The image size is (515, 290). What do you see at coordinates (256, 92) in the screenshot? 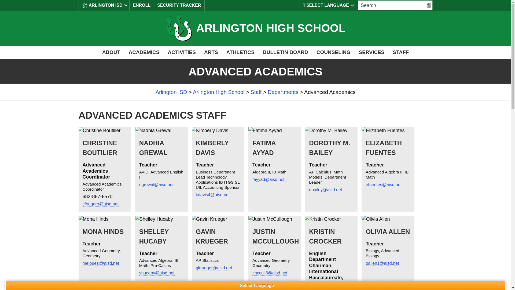
I see `Go to Staff.` at bounding box center [256, 92].